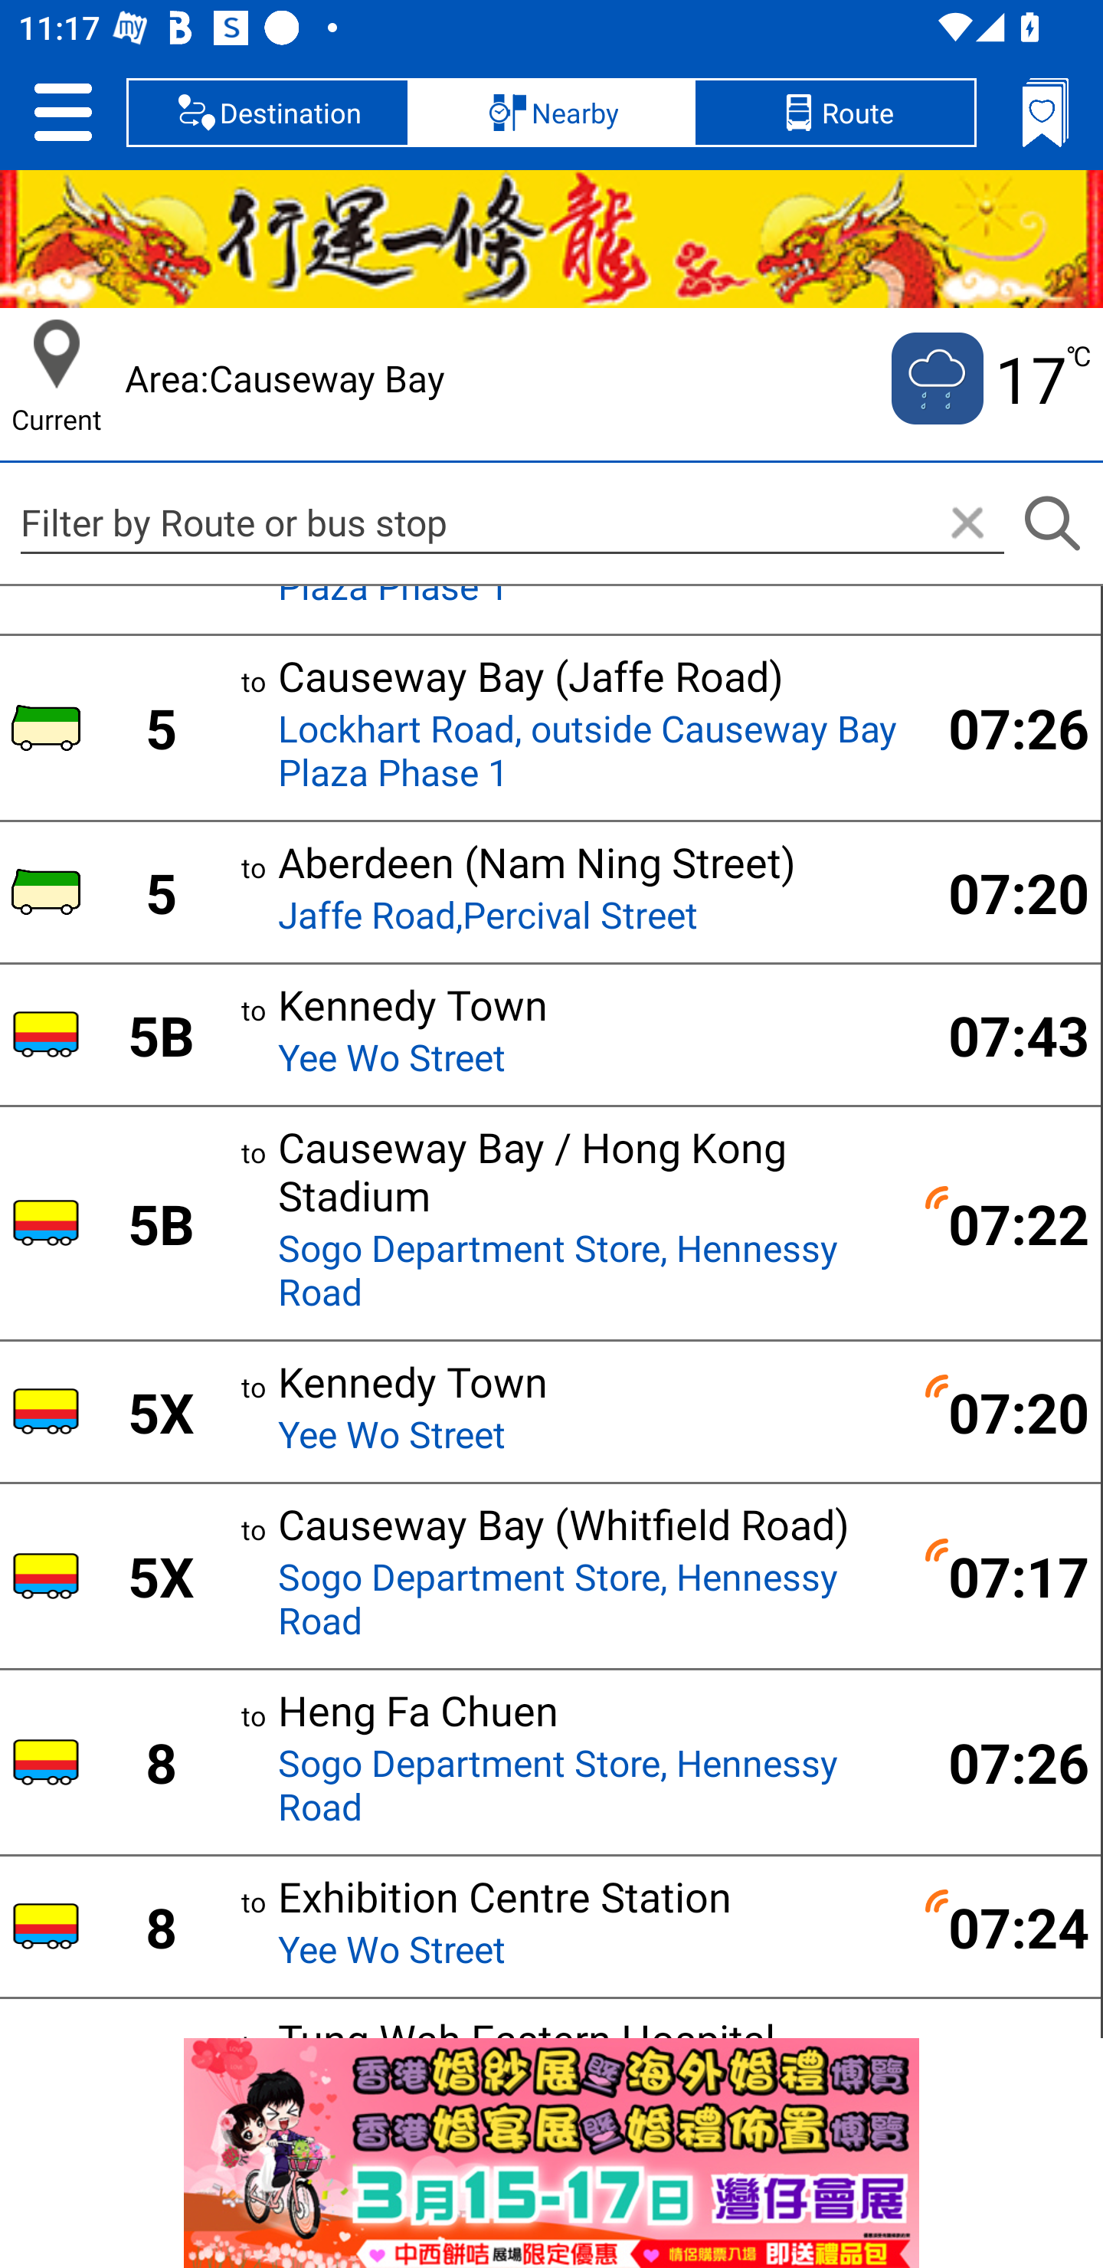  I want to click on 07:20, so click(1003, 1411).